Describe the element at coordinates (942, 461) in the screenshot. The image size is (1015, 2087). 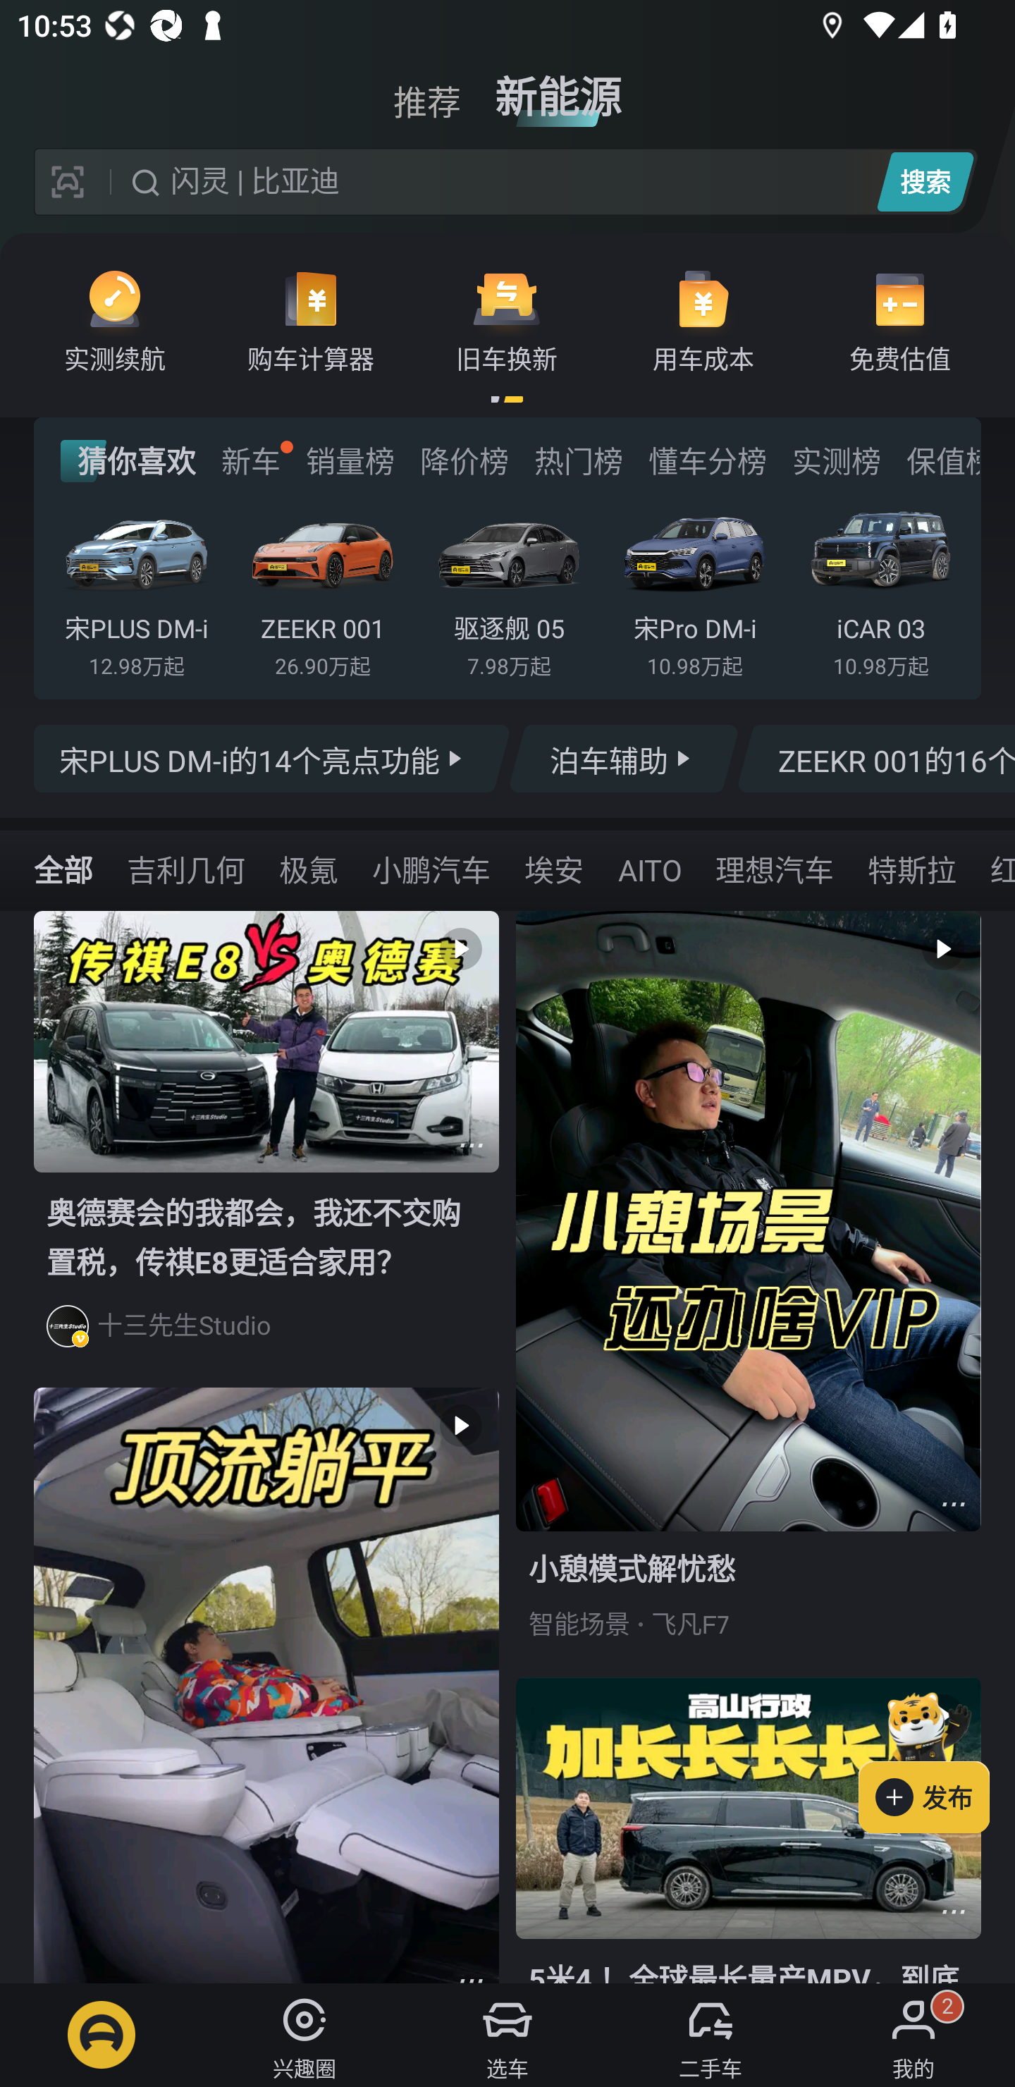
I see `保值榜` at that location.